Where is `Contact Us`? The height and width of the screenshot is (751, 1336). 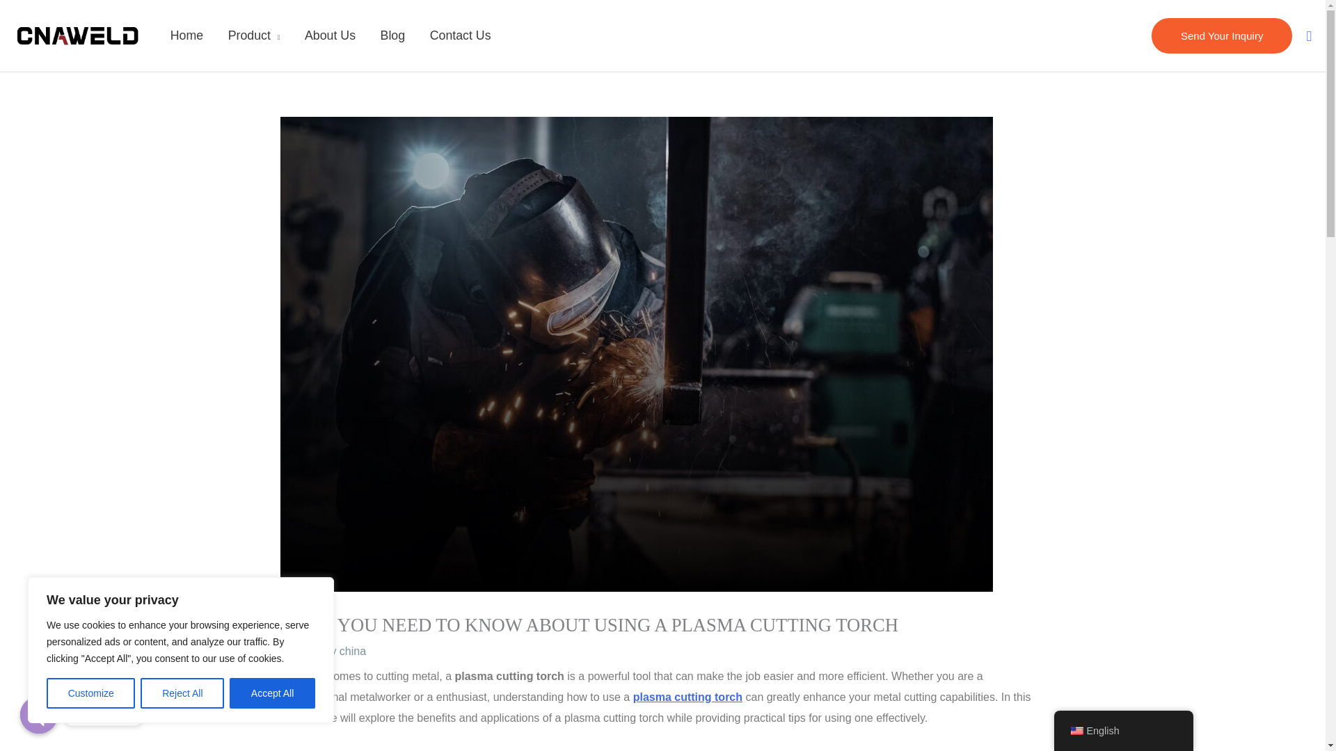
Contact Us is located at coordinates (460, 35).